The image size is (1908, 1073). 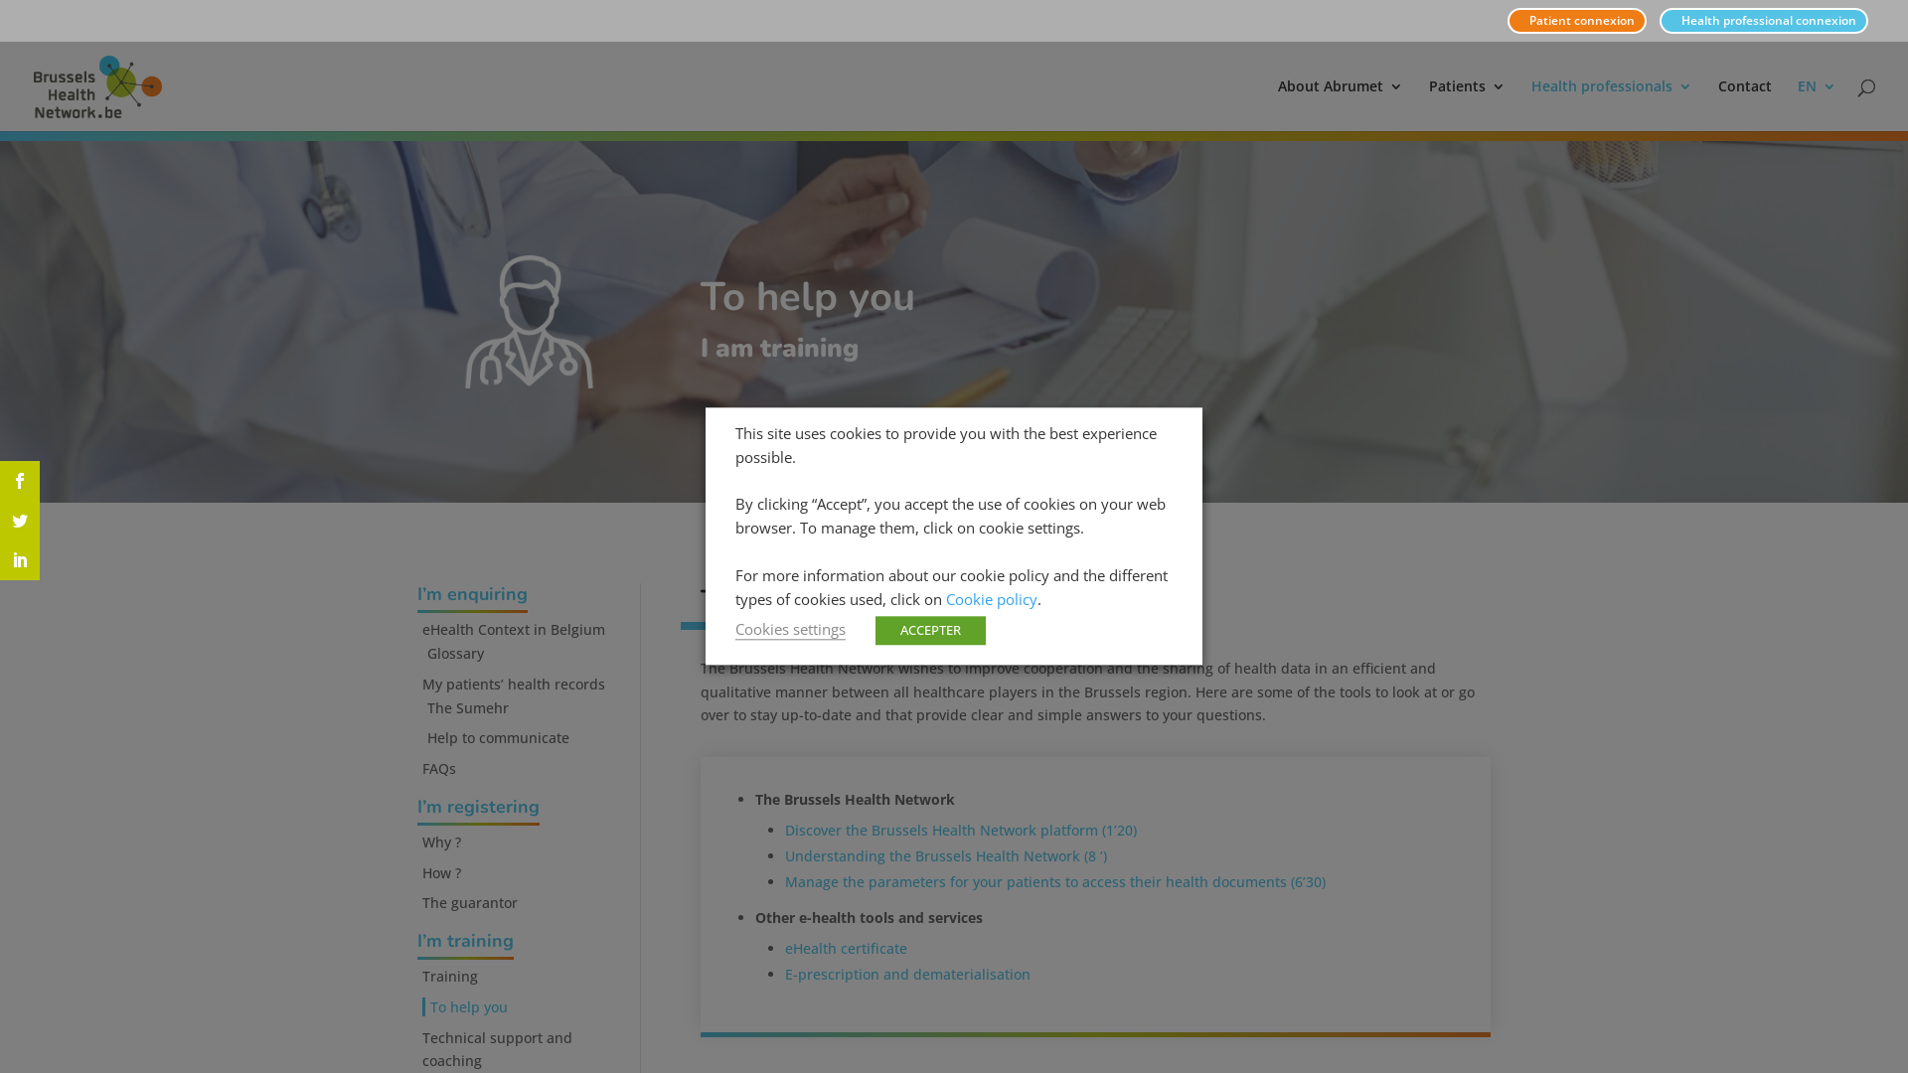 What do you see at coordinates (930, 632) in the screenshot?
I see `ACCEPTER` at bounding box center [930, 632].